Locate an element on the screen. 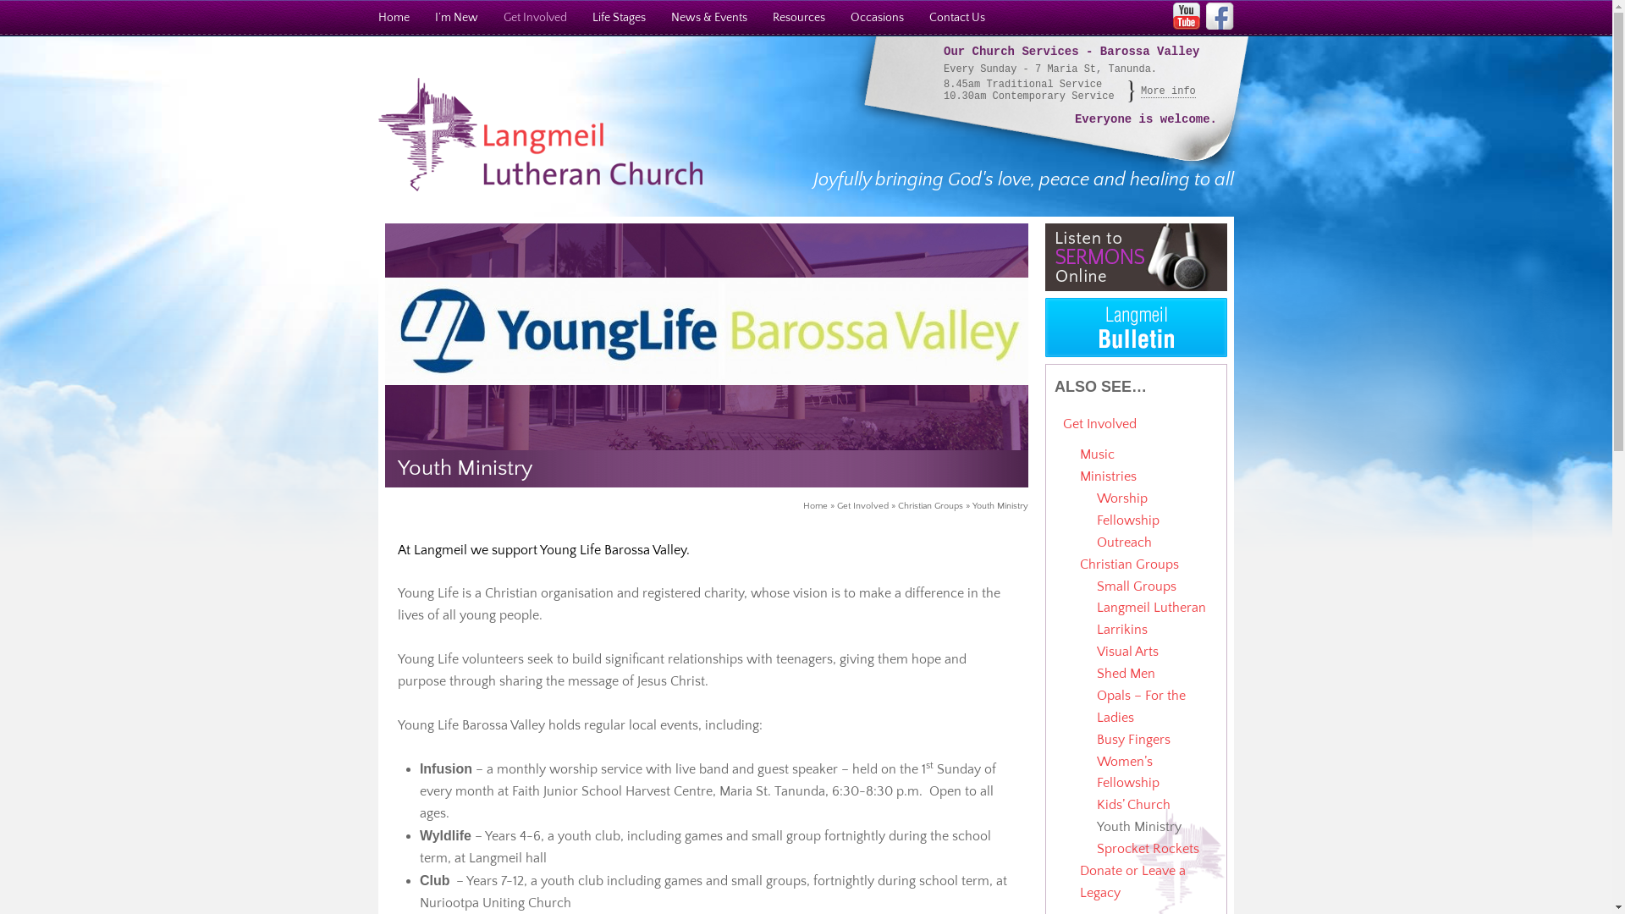 The height and width of the screenshot is (914, 1625). News & Events is located at coordinates (709, 18).